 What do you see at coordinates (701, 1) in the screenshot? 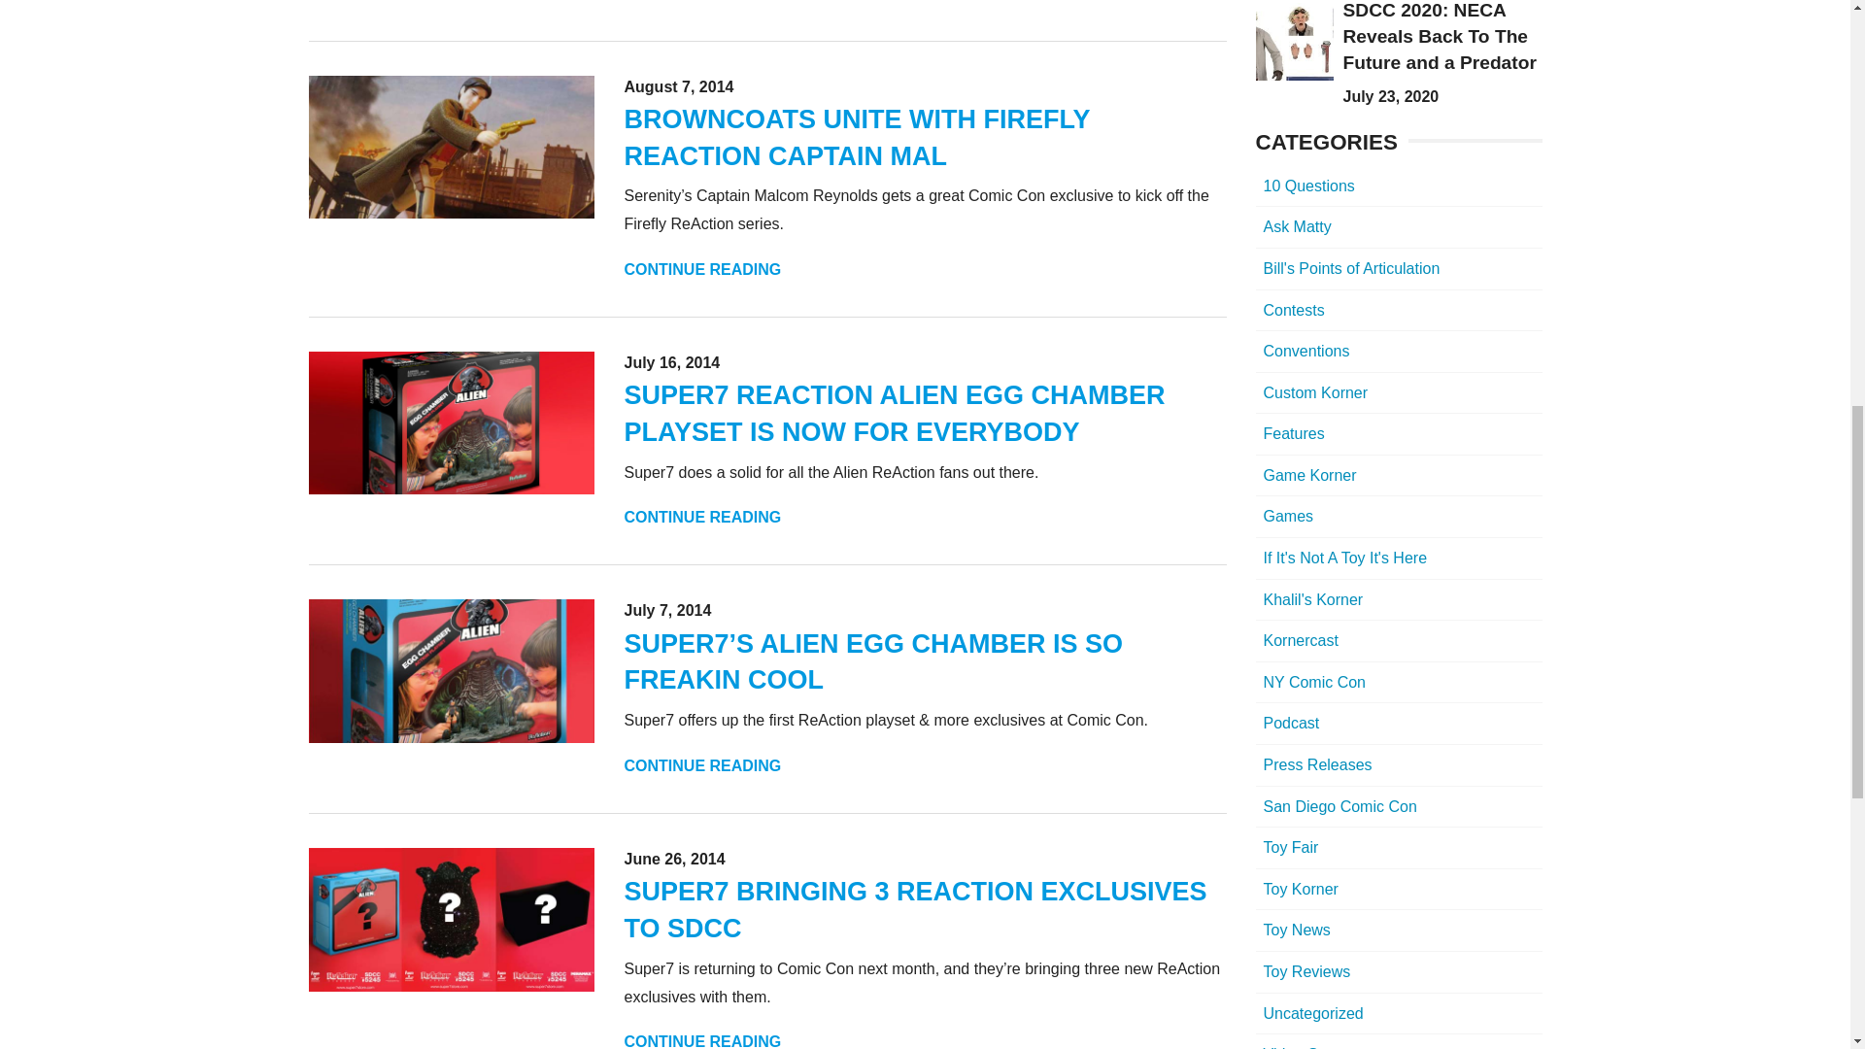
I see `CONTINUE READING` at bounding box center [701, 1].